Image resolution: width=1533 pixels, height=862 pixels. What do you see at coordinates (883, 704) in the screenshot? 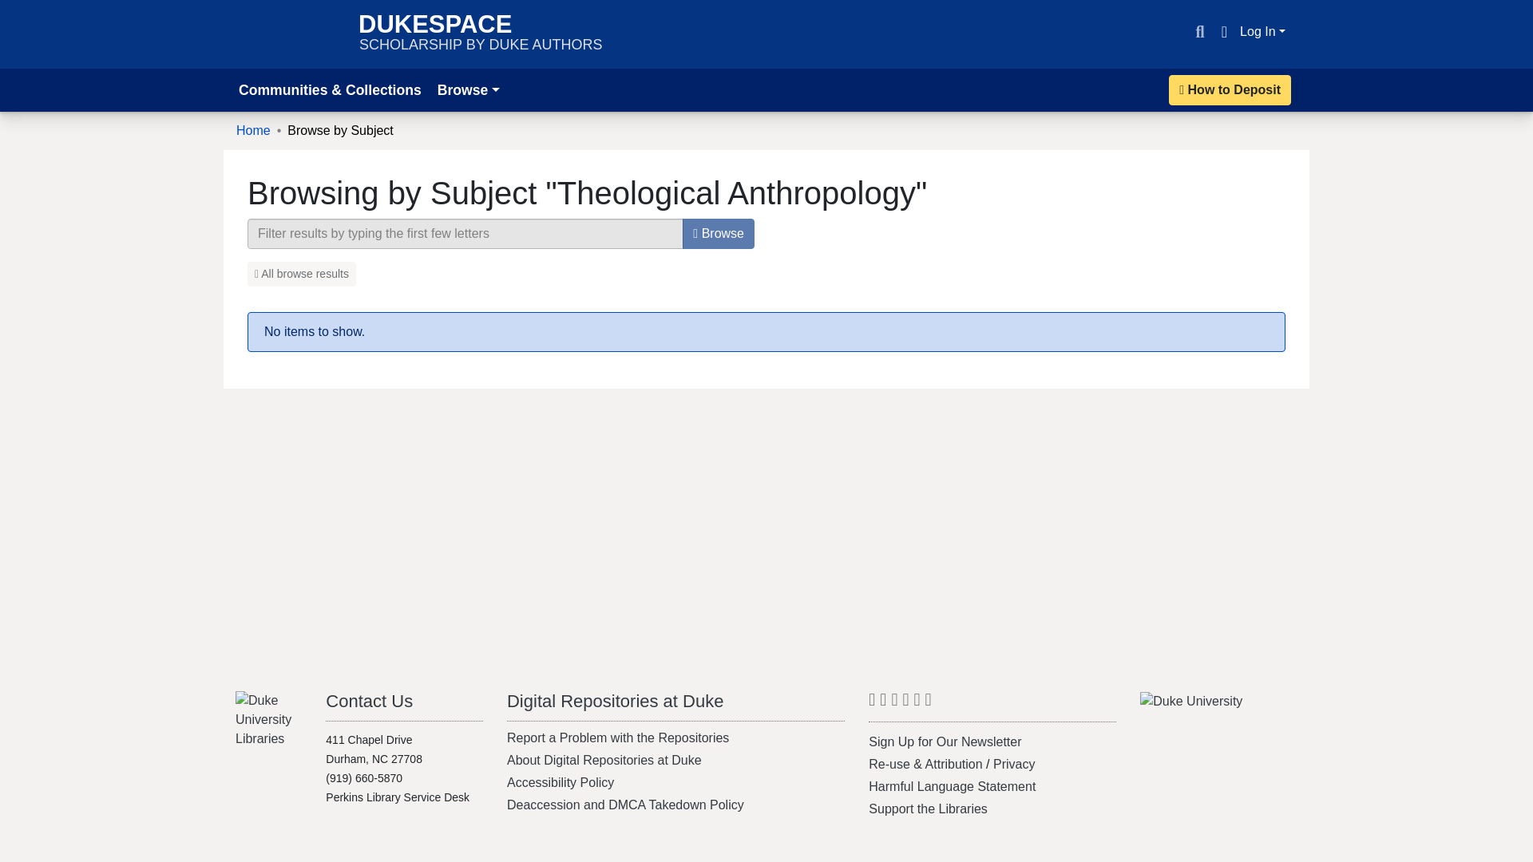
I see `Log In` at bounding box center [883, 704].